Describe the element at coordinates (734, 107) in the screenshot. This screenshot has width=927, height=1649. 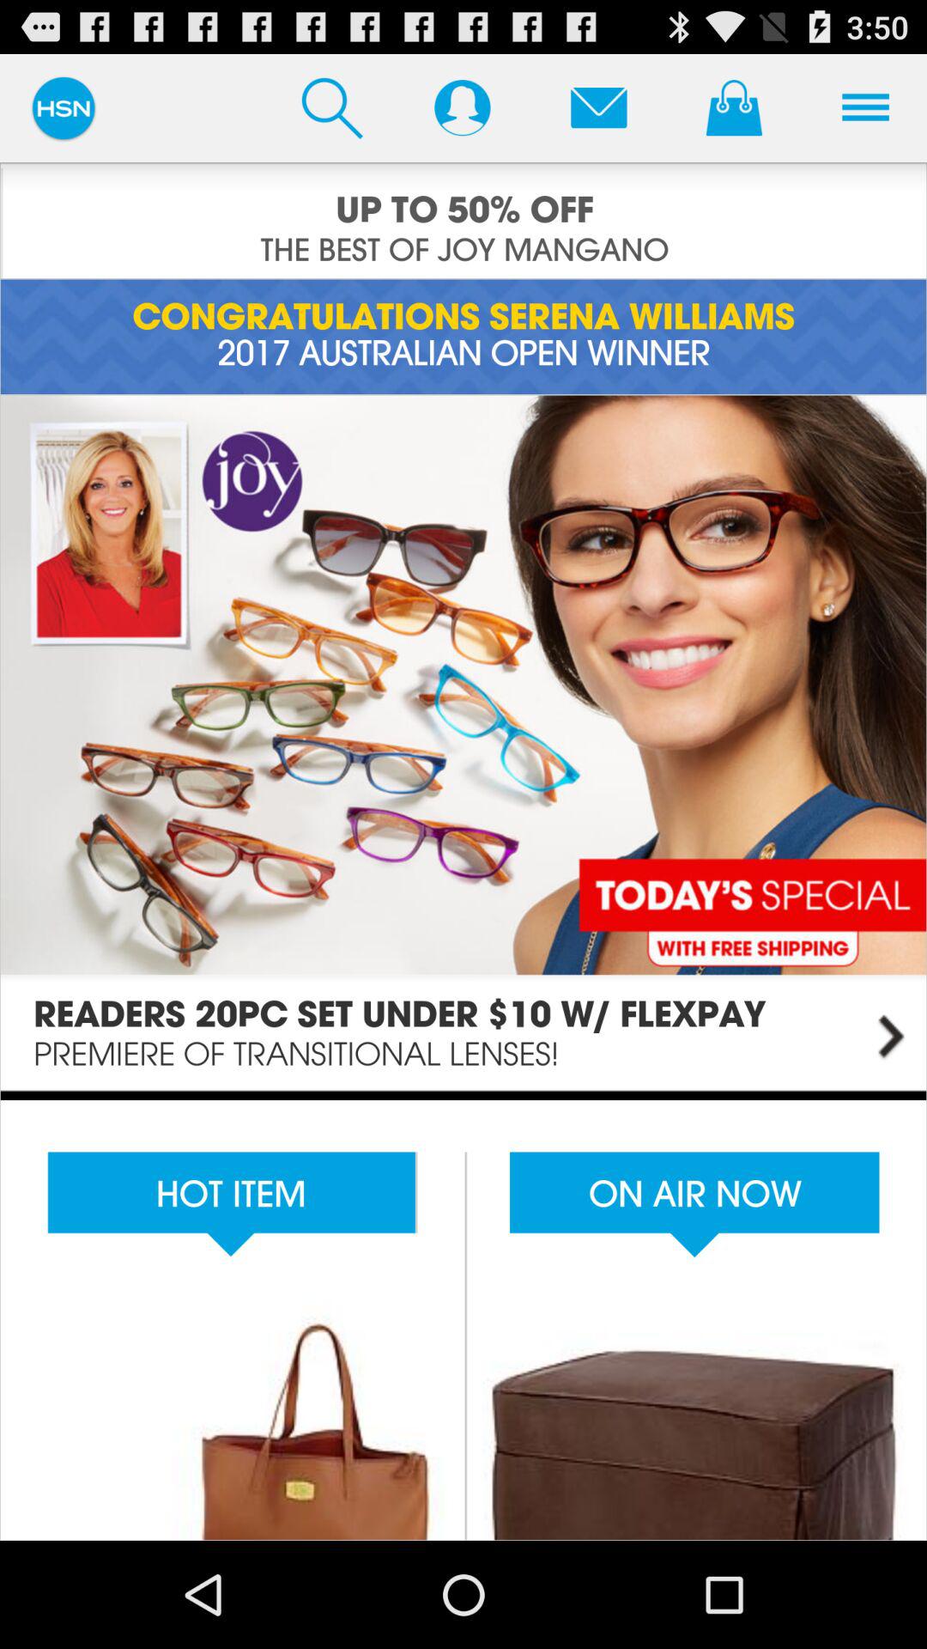
I see `access shopping cart` at that location.